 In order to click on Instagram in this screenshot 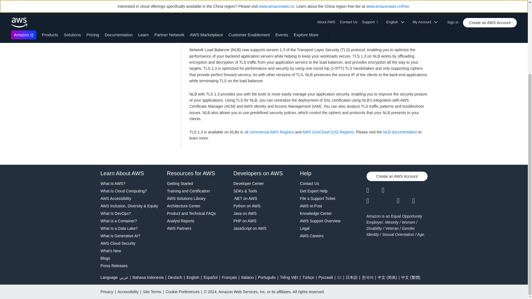, I will do `click(420, 190)`.